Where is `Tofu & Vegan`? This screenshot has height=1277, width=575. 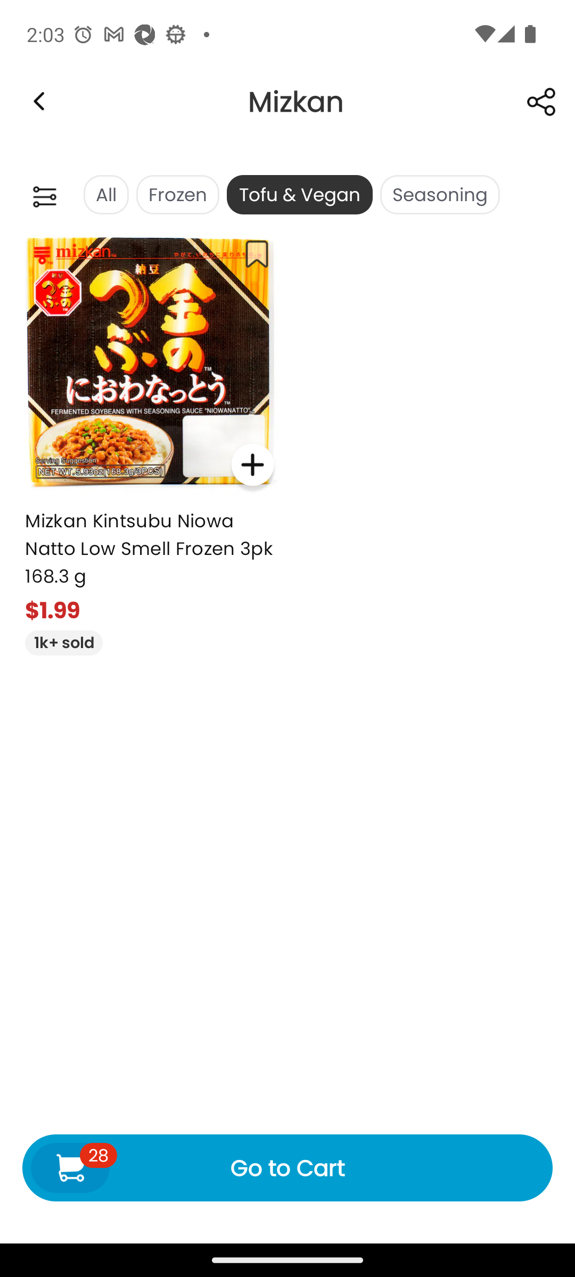 Tofu & Vegan is located at coordinates (299, 195).